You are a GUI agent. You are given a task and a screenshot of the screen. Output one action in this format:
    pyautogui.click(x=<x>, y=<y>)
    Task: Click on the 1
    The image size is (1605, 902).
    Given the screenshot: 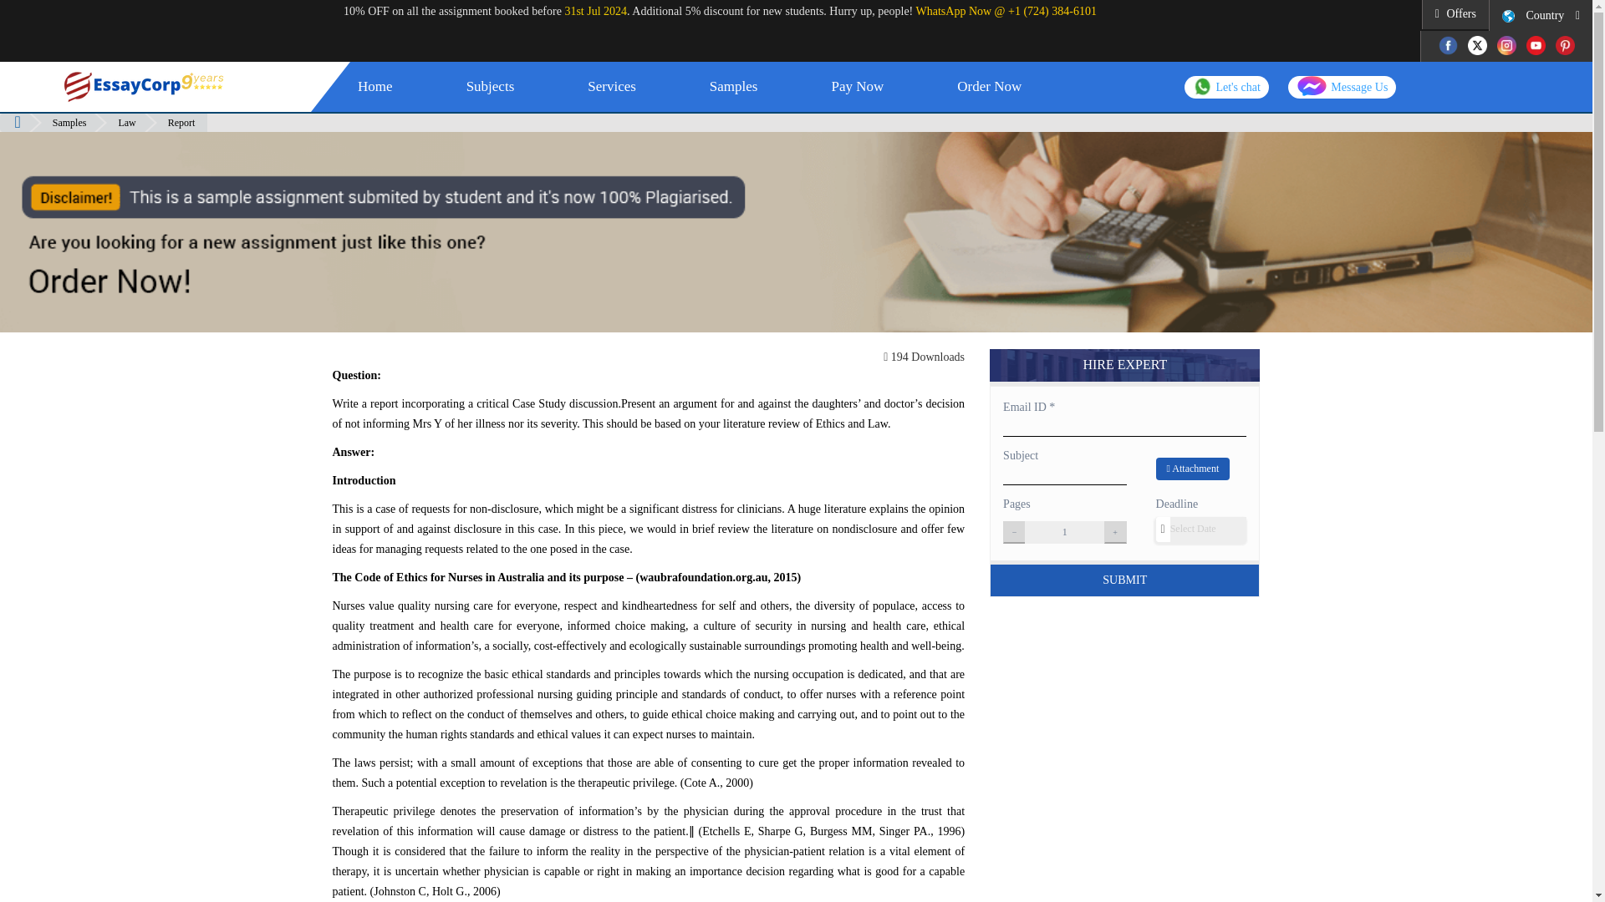 What is the action you would take?
    pyautogui.click(x=1064, y=533)
    